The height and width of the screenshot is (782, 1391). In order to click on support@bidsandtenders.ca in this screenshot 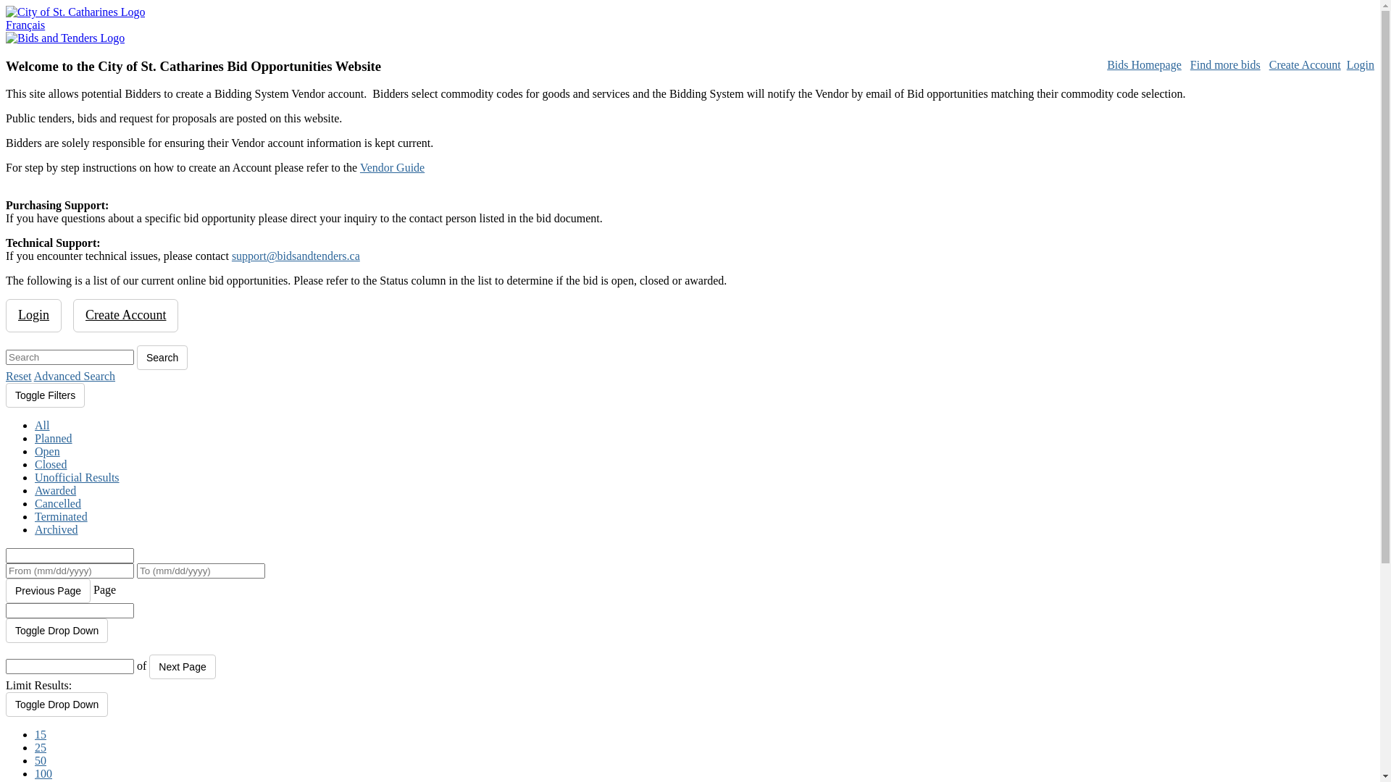, I will do `click(296, 256)`.